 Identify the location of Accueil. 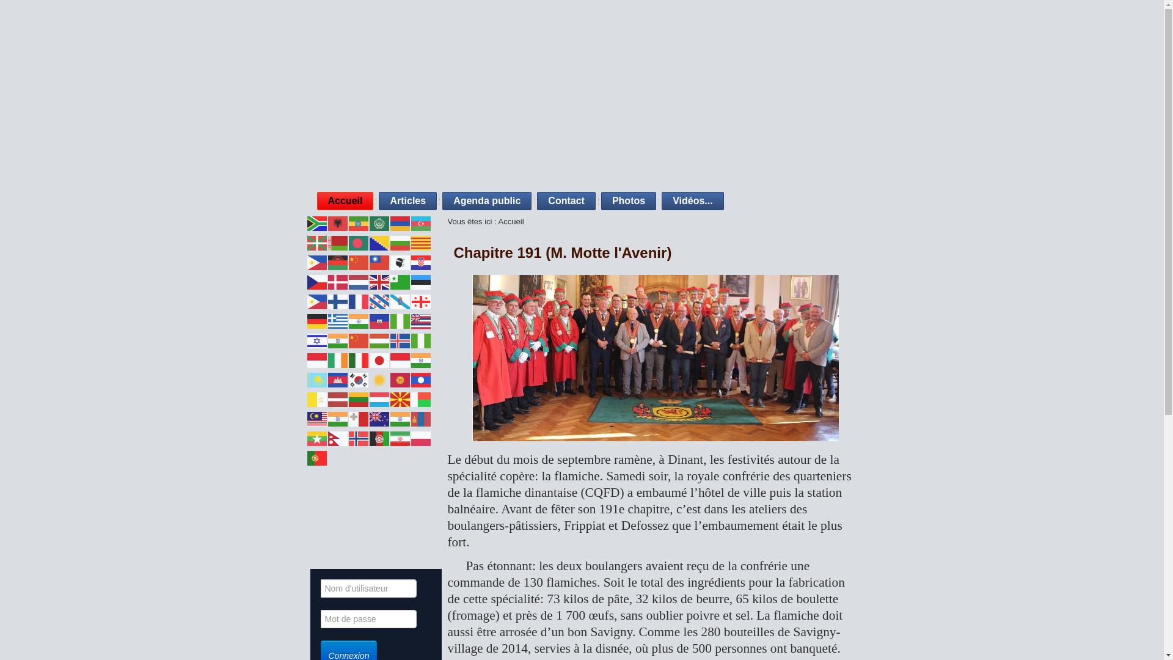
(345, 201).